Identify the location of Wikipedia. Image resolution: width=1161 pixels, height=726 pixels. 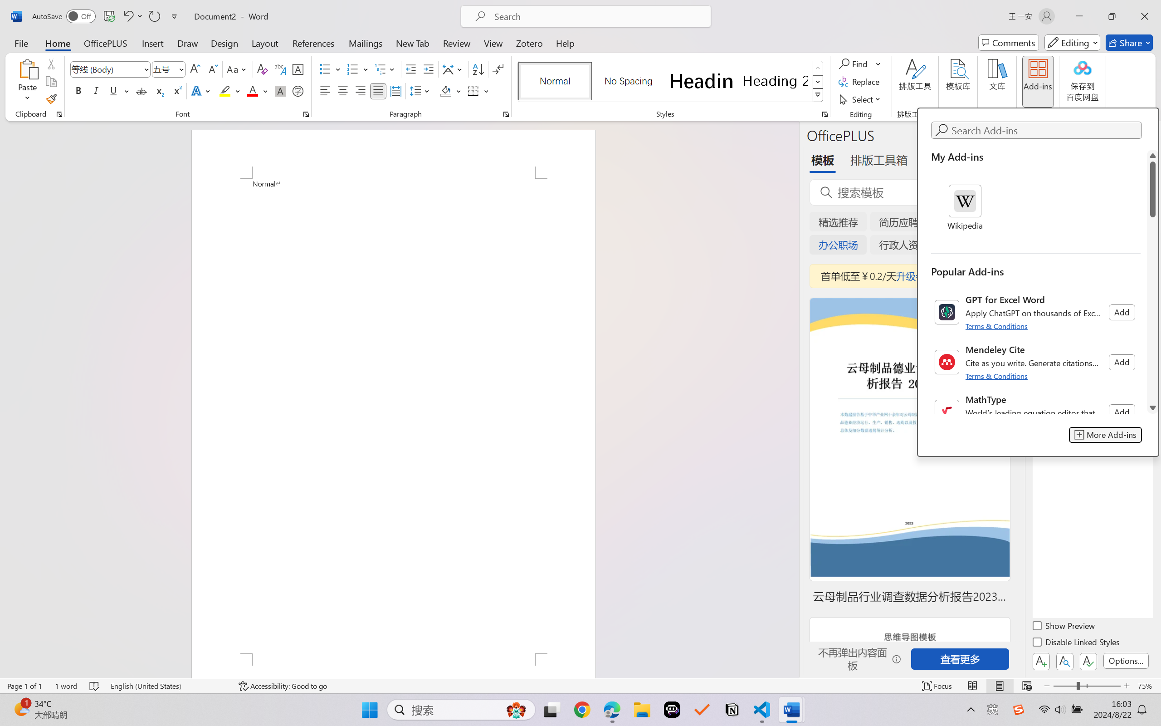
(965, 208).